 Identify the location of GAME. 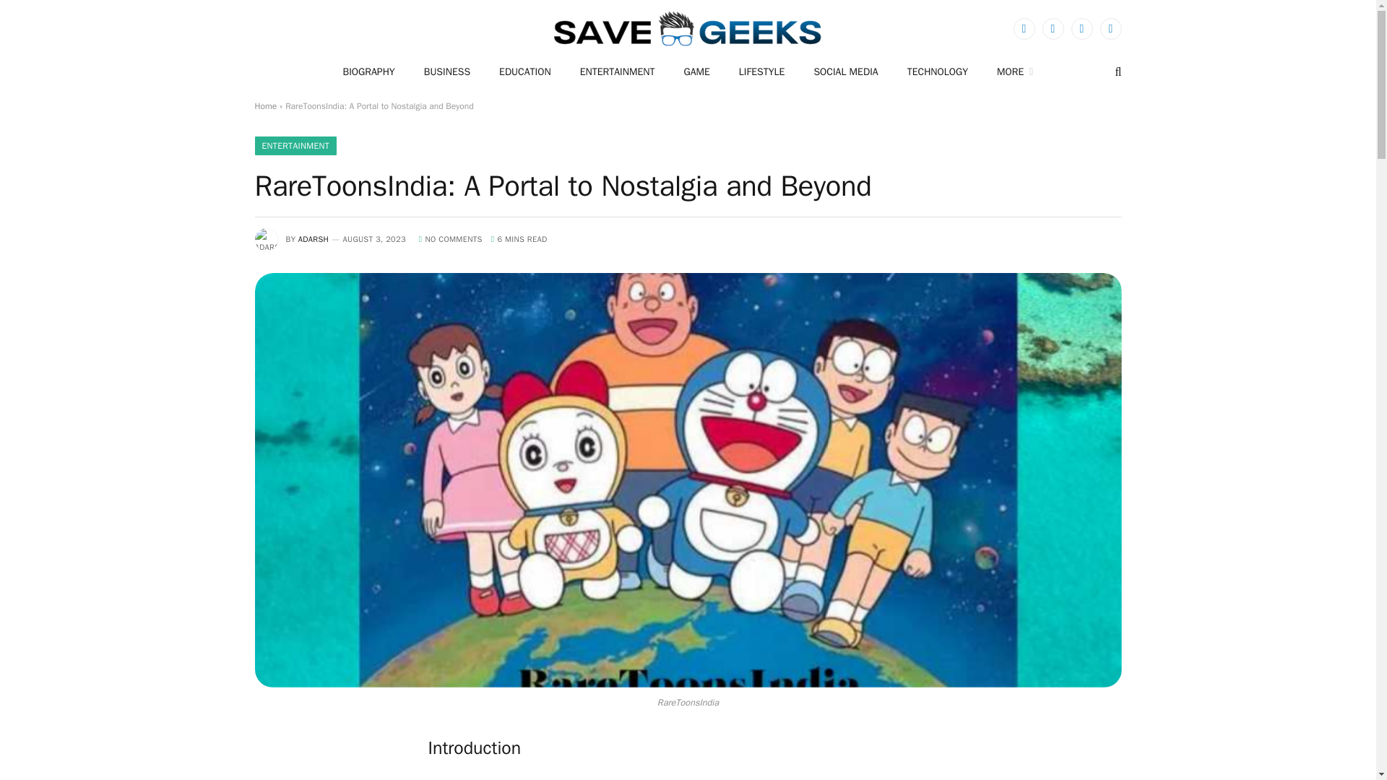
(696, 71).